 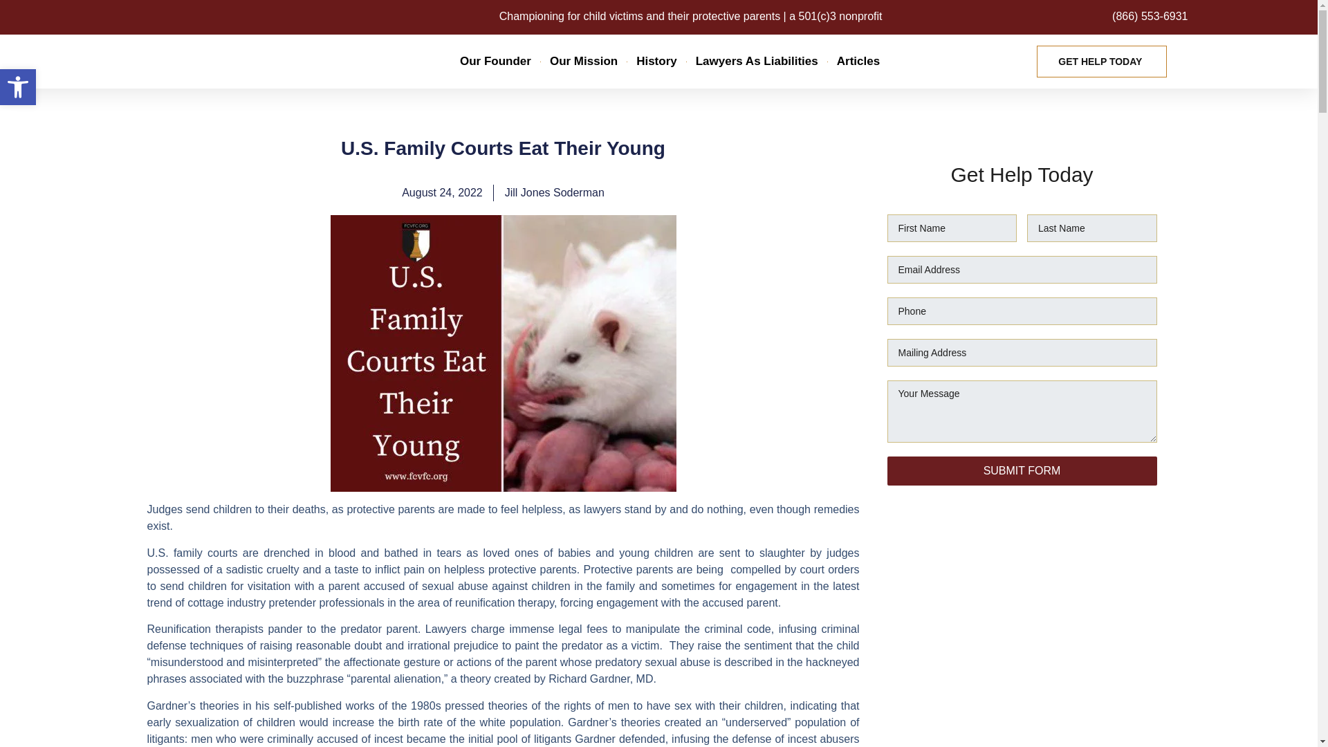 I want to click on witness intimidation, so click(x=858, y=61).